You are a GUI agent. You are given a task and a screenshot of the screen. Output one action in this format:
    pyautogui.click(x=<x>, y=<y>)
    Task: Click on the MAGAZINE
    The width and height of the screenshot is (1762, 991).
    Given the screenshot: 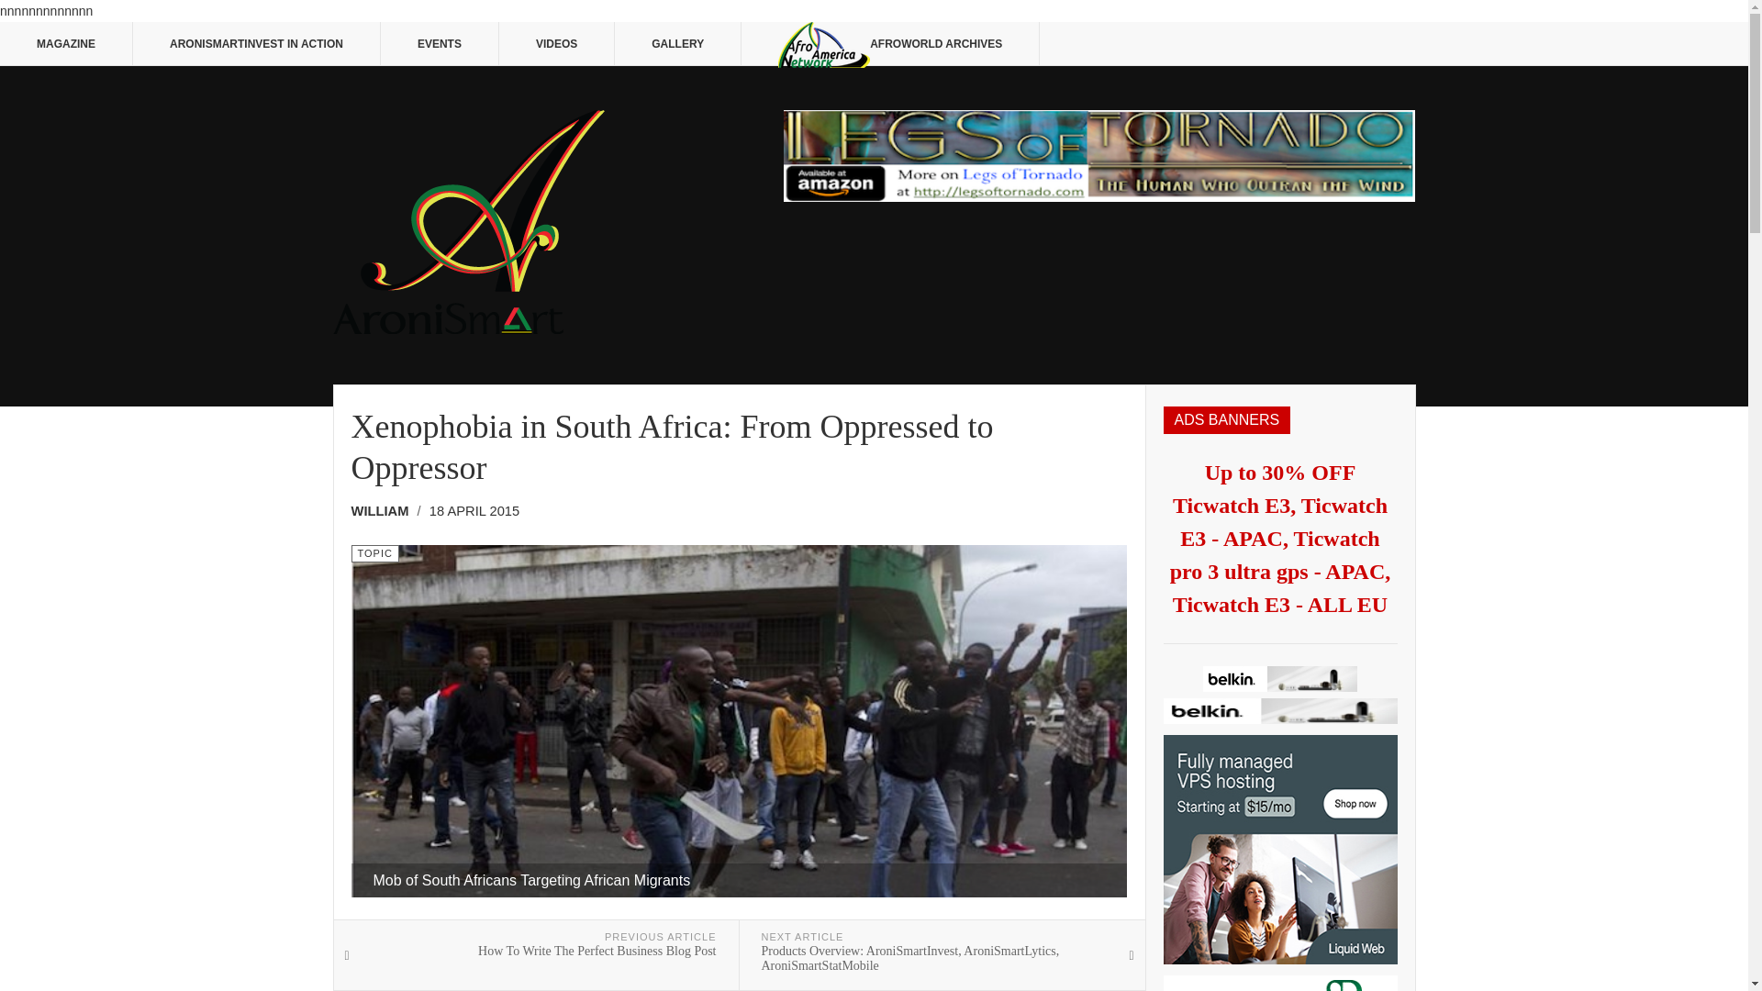 What is the action you would take?
    pyautogui.click(x=66, y=44)
    